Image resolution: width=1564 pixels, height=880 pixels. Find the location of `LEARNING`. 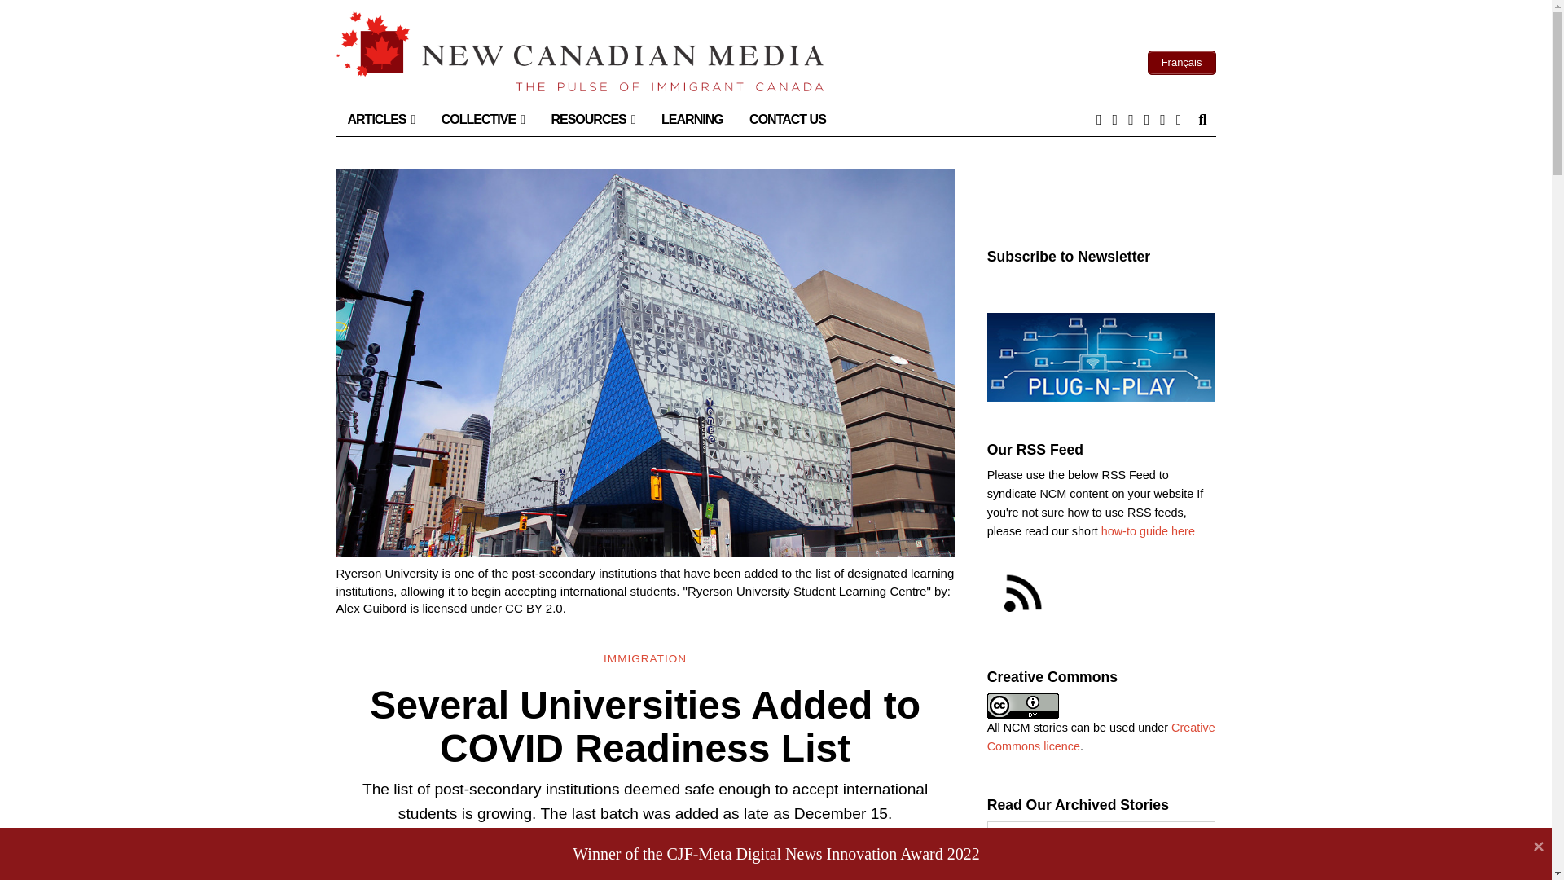

LEARNING is located at coordinates (692, 120).